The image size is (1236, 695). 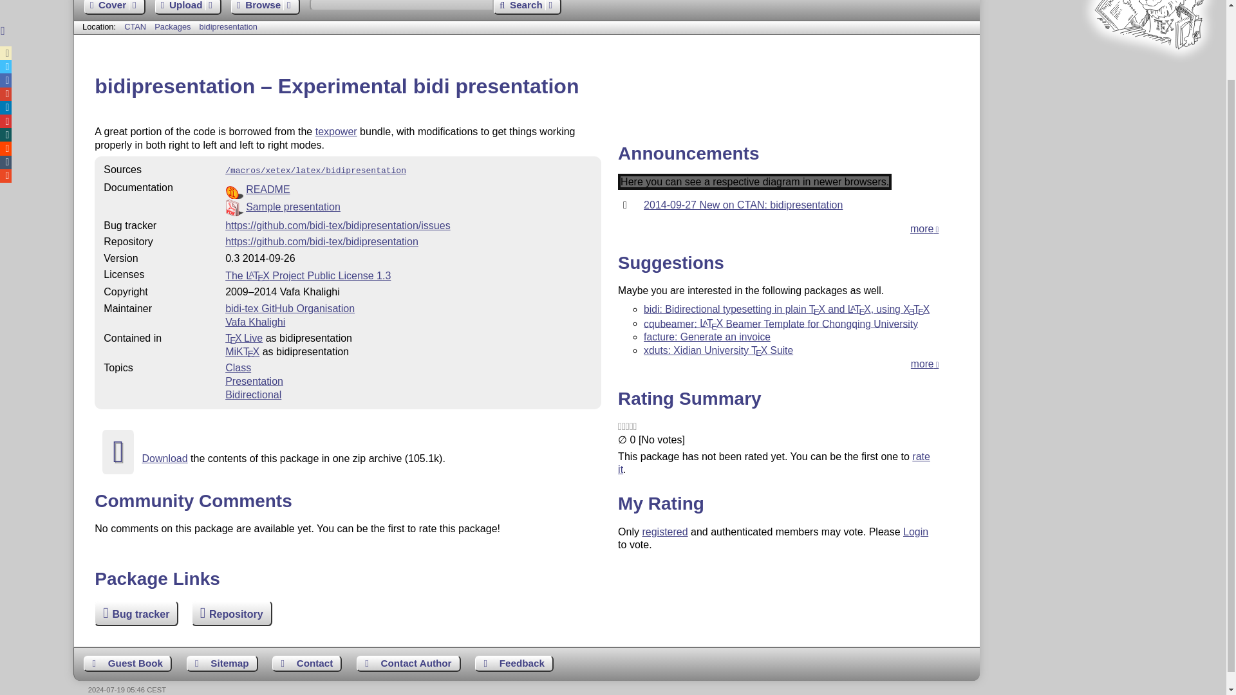 I want to click on Cover, so click(x=114, y=7).